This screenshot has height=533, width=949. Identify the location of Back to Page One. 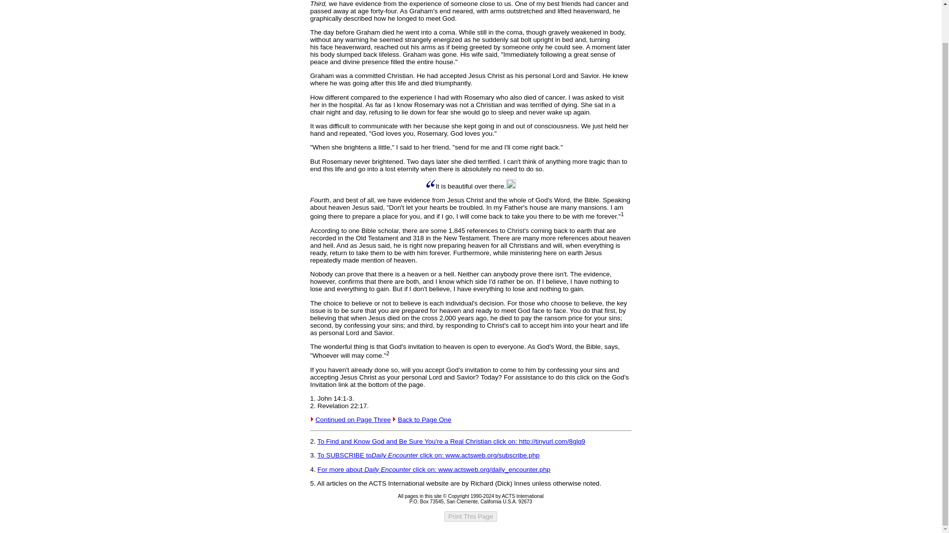
(424, 419).